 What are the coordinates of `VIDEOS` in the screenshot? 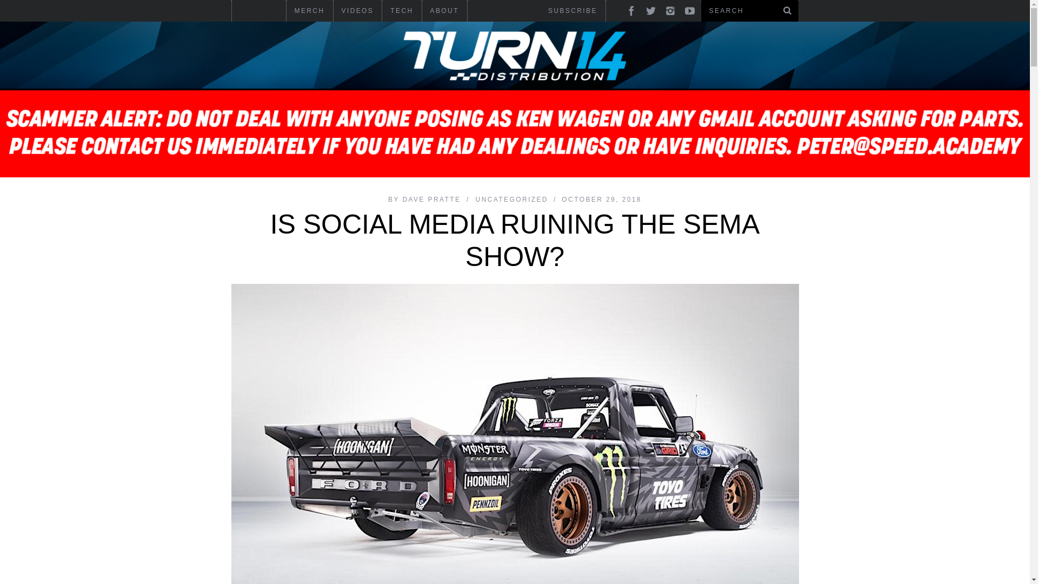 It's located at (357, 11).